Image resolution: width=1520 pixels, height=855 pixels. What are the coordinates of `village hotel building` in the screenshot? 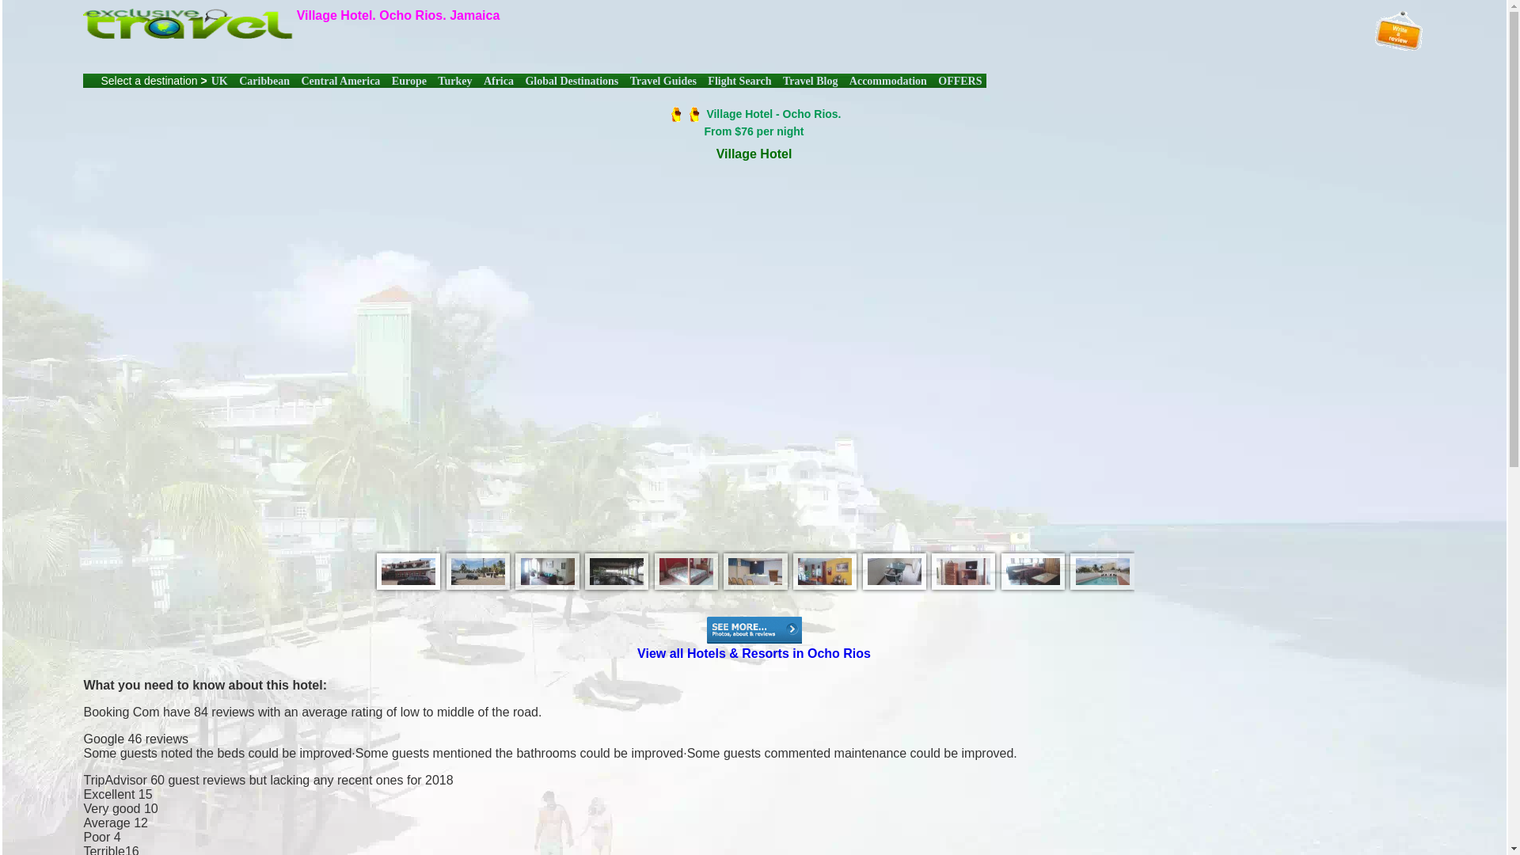 It's located at (408, 572).